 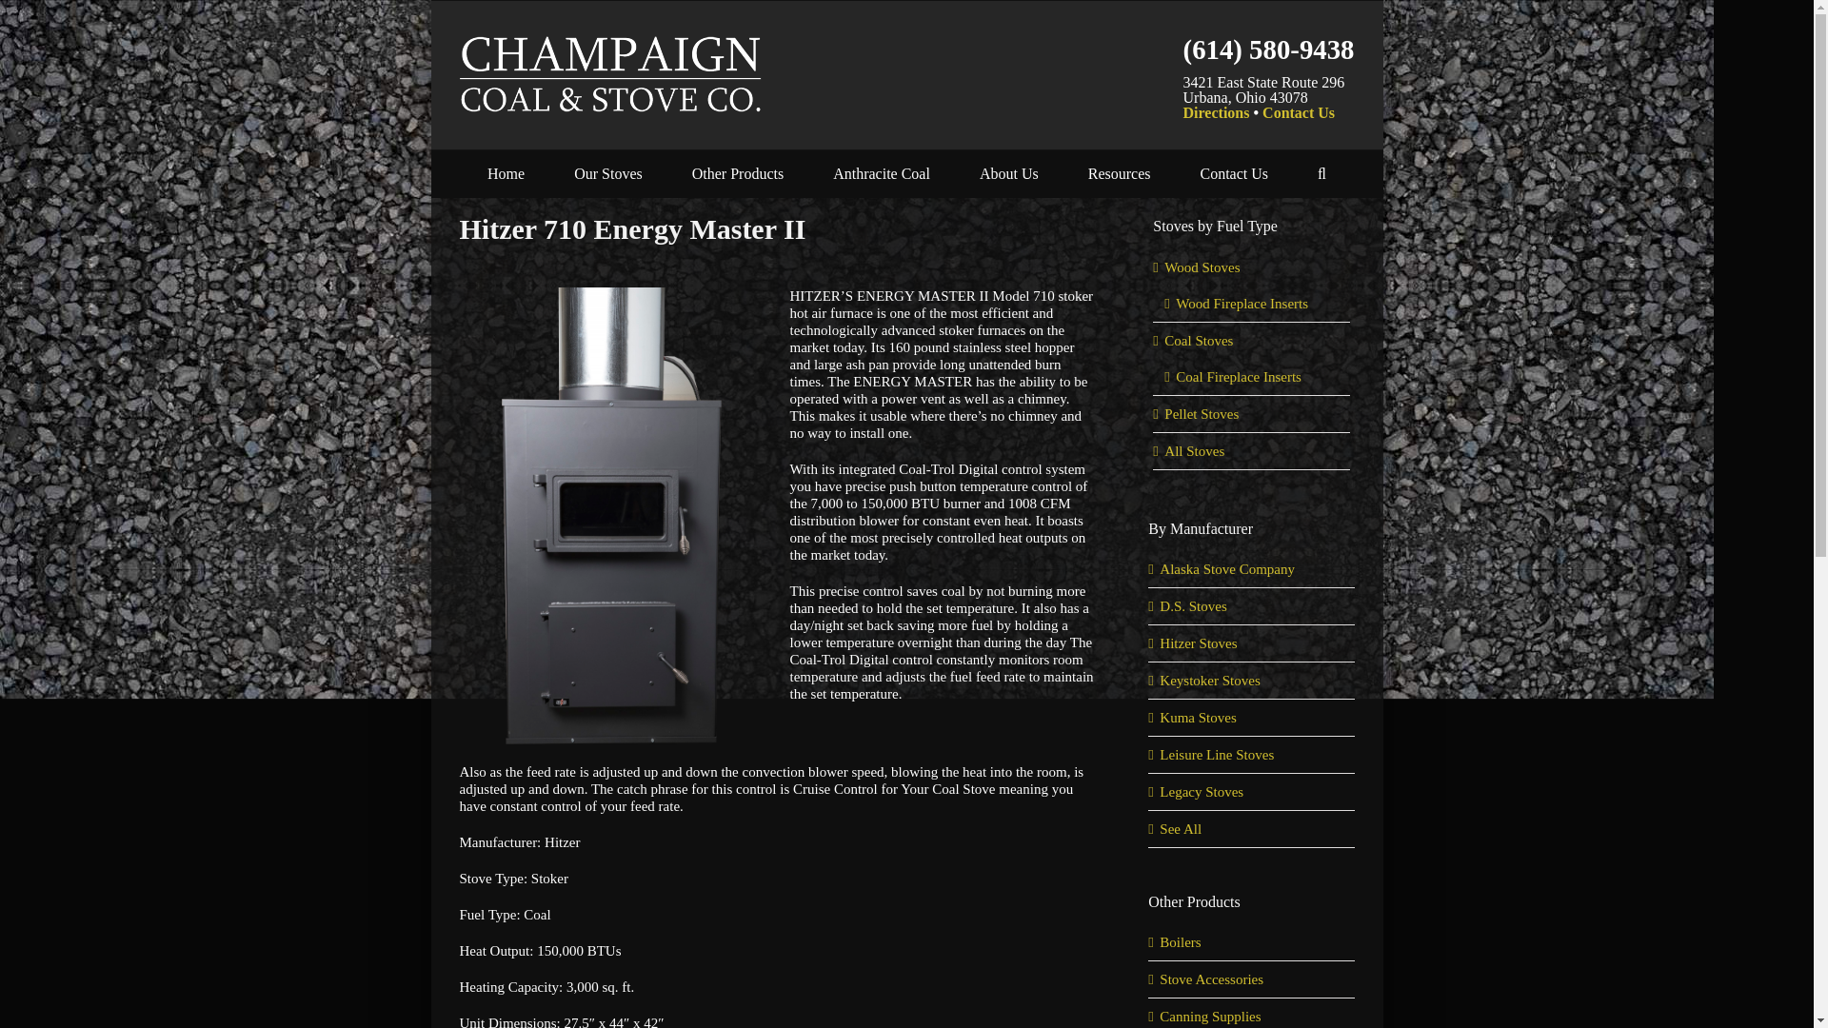 What do you see at coordinates (882, 173) in the screenshot?
I see `Anthracite Coal` at bounding box center [882, 173].